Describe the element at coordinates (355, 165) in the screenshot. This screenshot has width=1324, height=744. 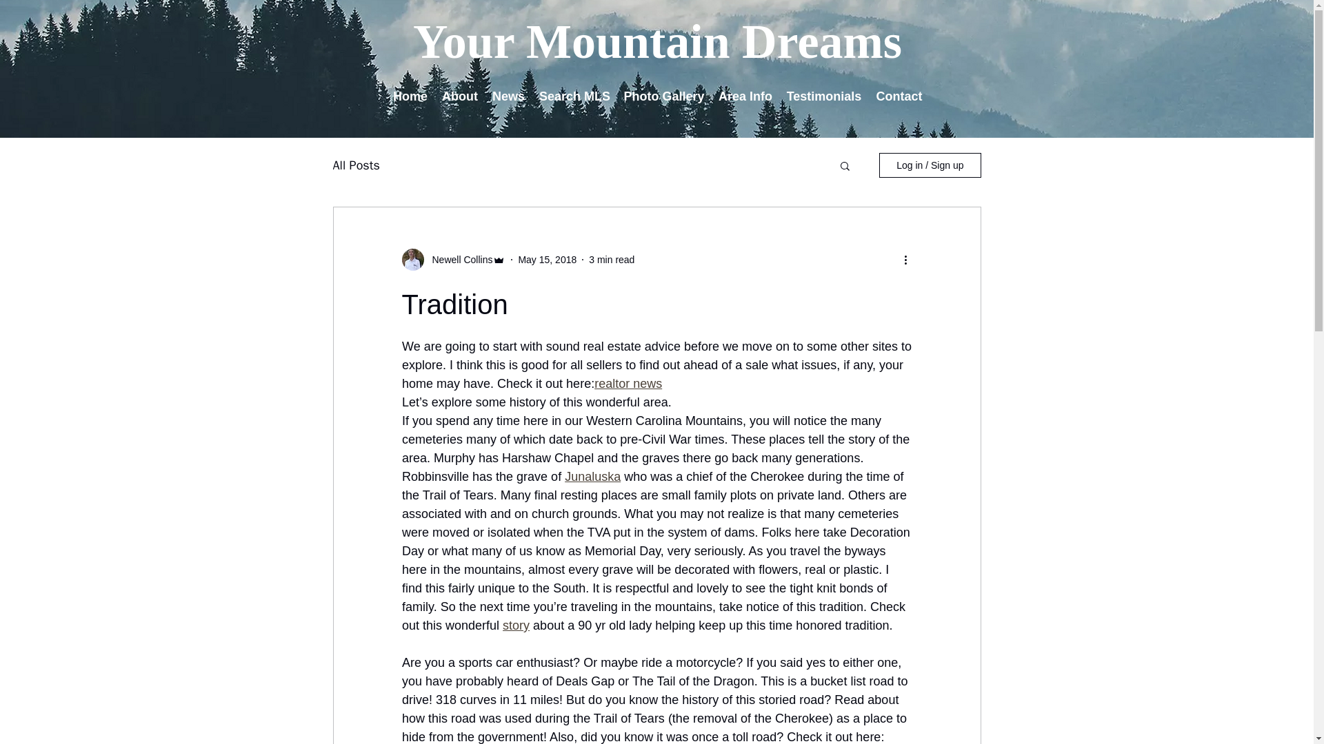
I see `All Posts` at that location.